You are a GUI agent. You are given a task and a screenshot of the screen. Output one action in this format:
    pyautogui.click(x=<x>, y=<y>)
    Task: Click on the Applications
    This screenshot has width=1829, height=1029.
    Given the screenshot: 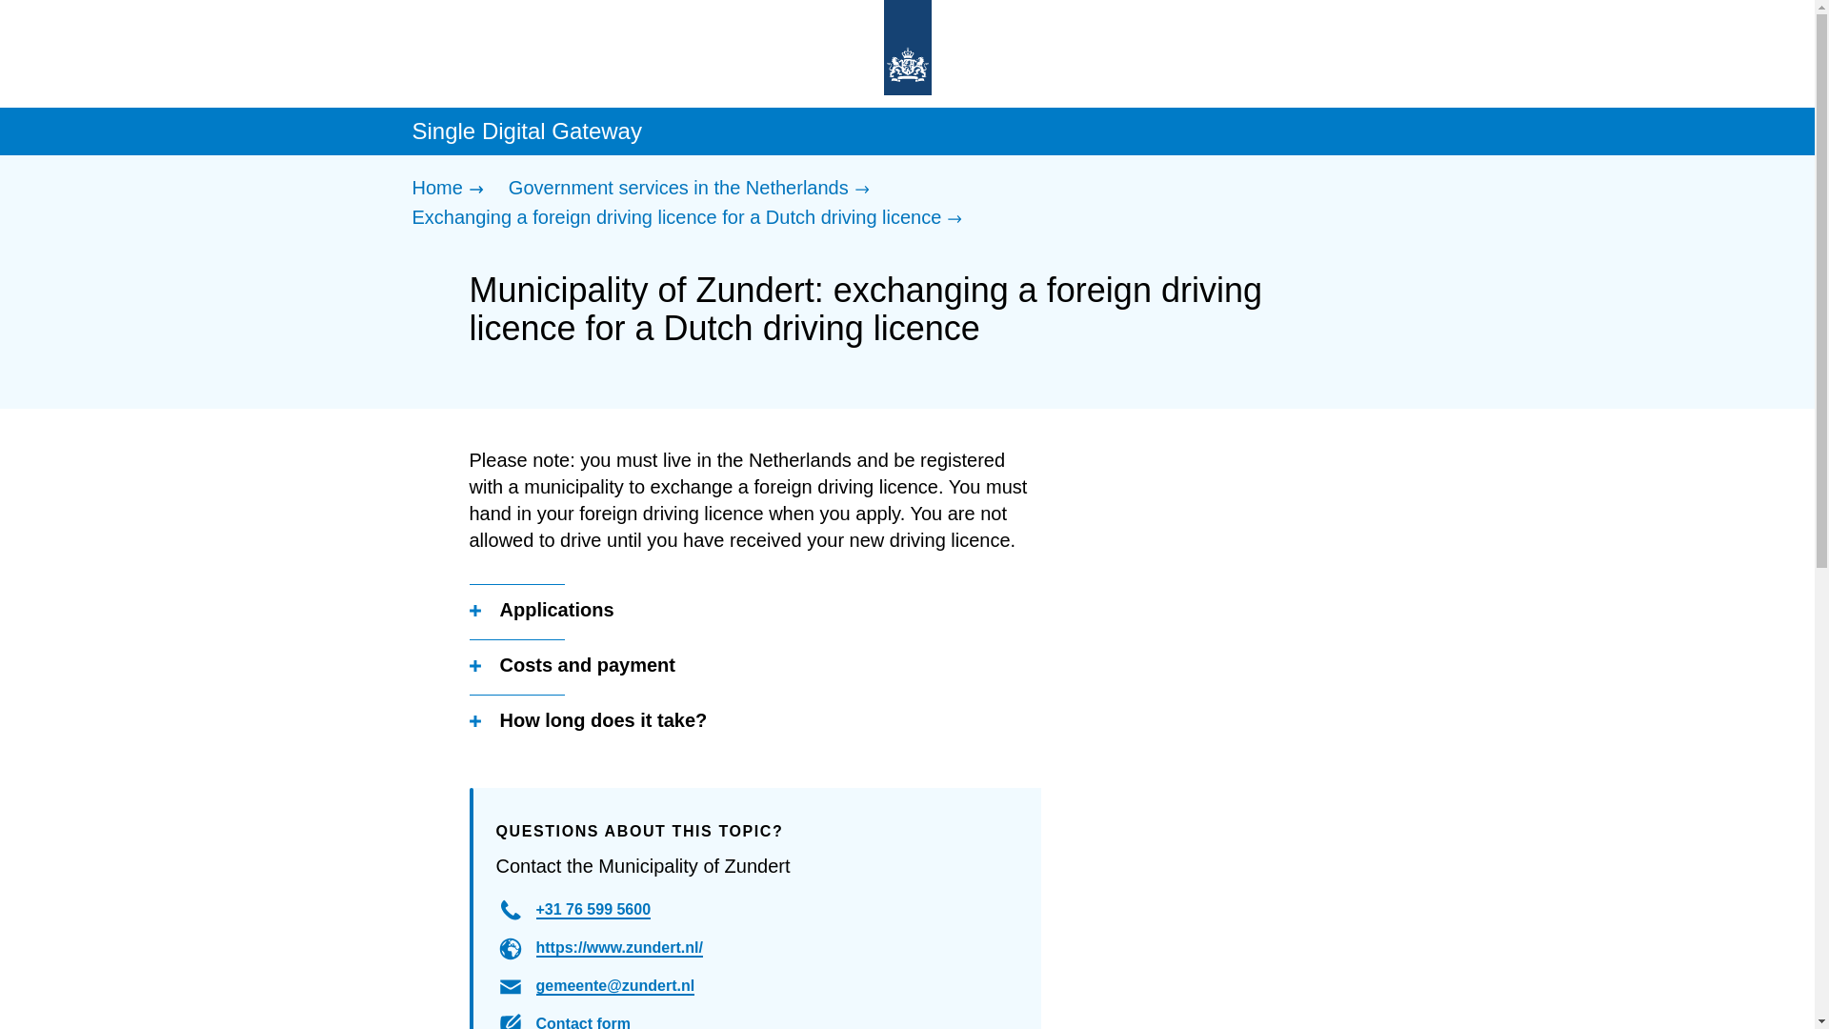 What is the action you would take?
    pyautogui.click(x=540, y=611)
    